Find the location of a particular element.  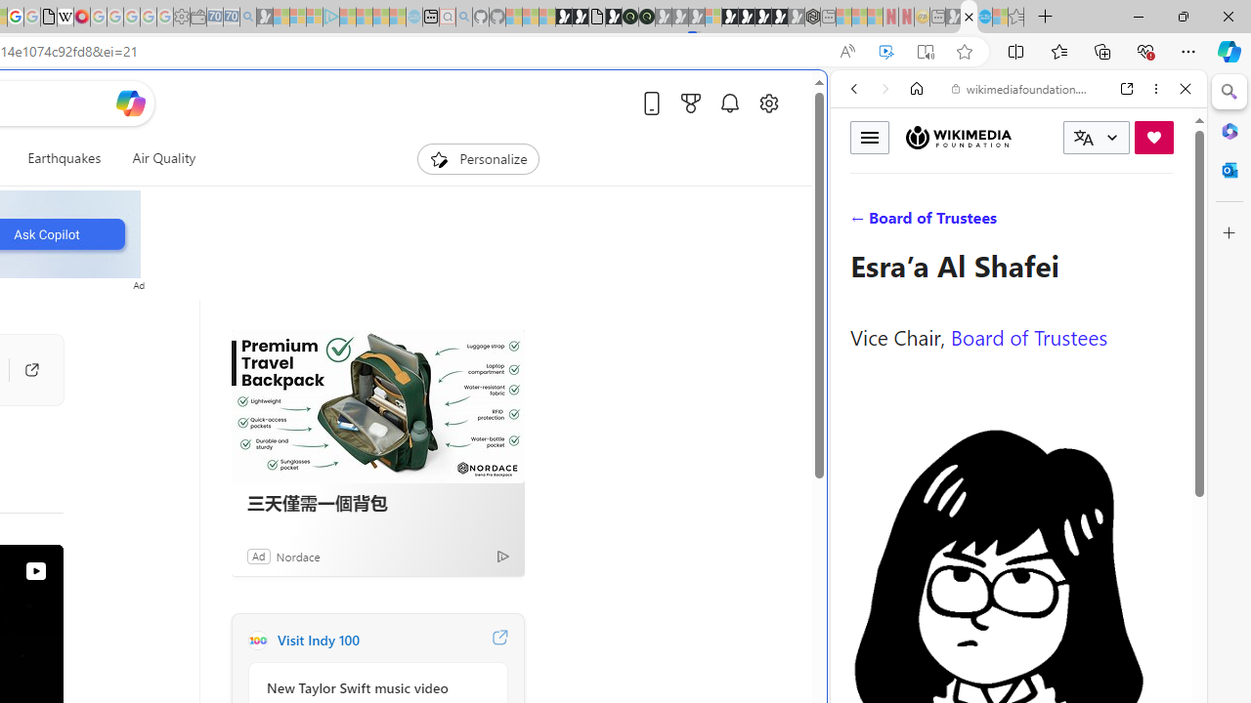

Class: i icon icon-translate language-switcher__icon is located at coordinates (1083, 138).